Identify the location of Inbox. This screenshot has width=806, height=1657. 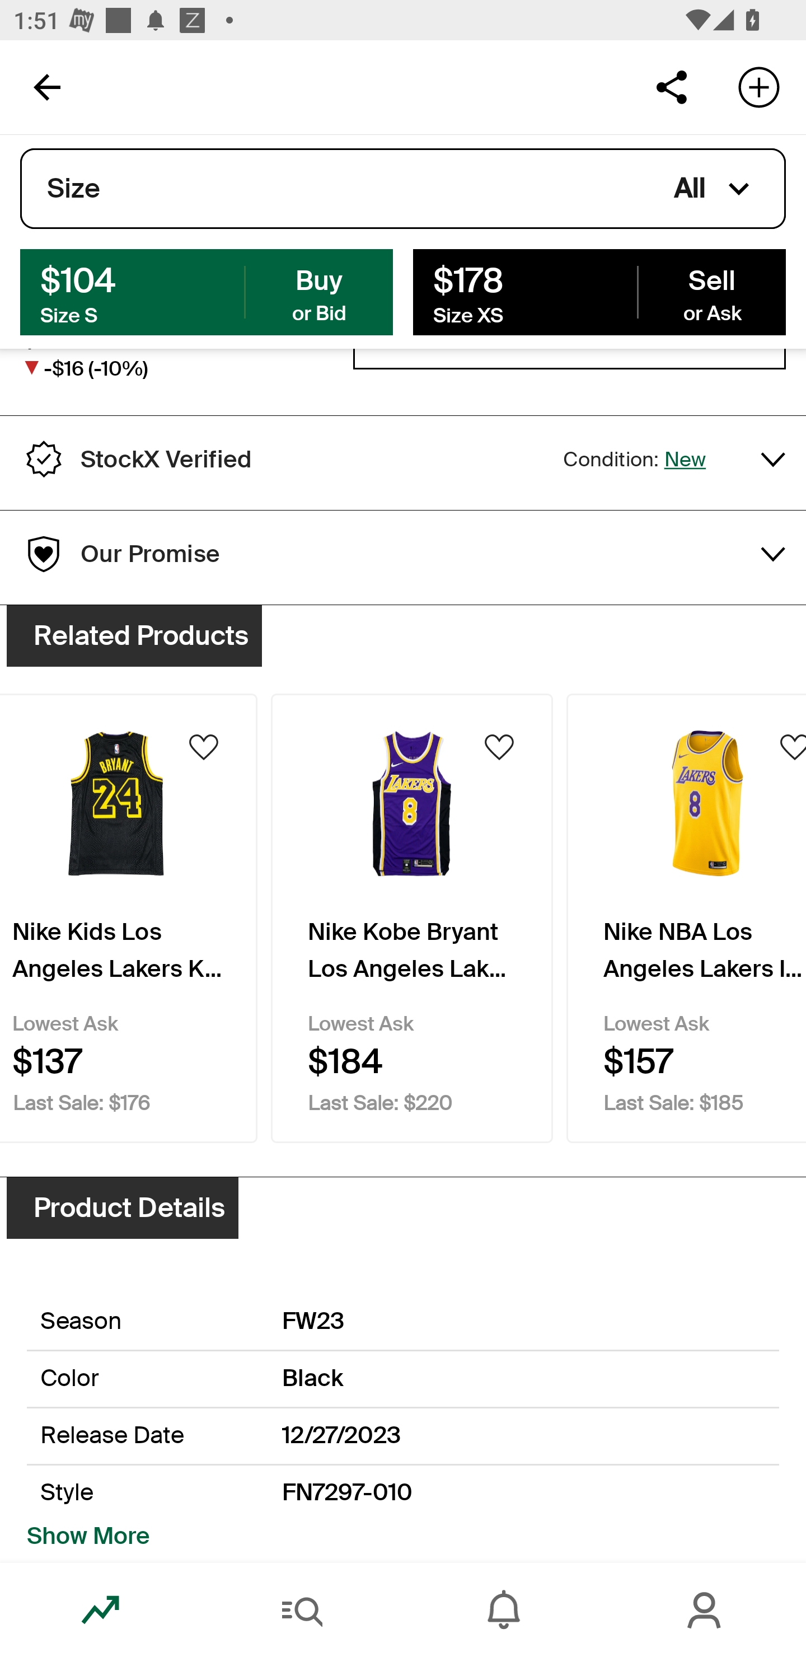
(504, 1610).